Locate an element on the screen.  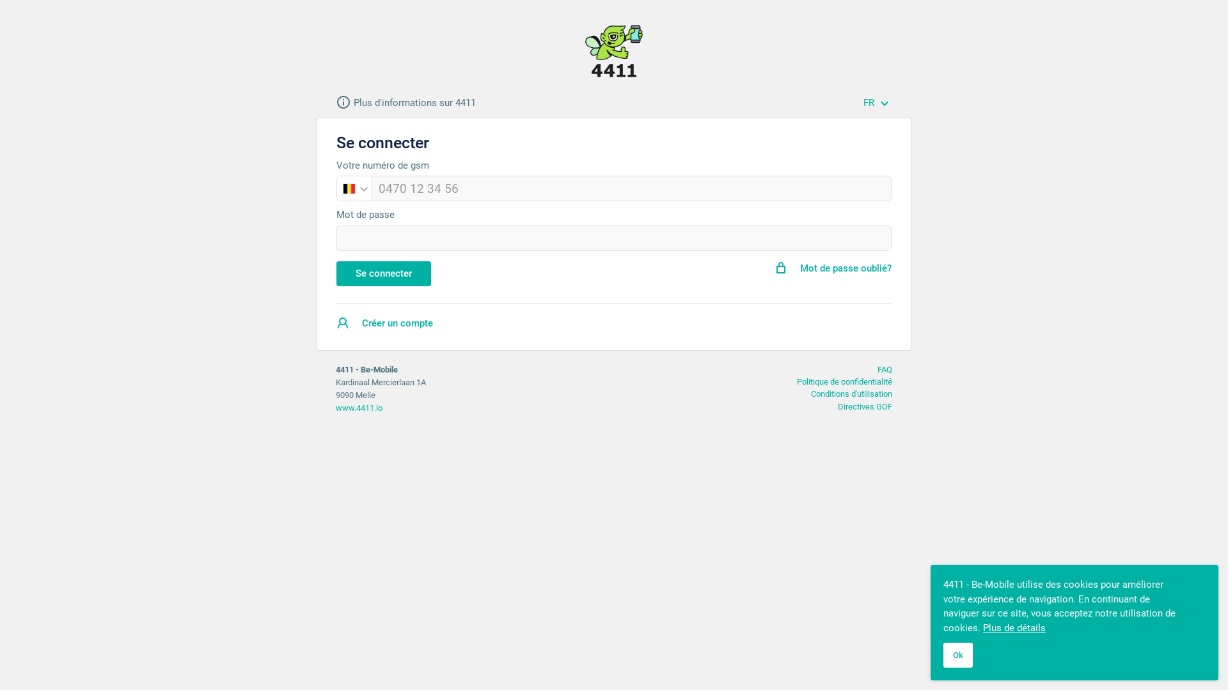
Se connecter is located at coordinates (384, 274).